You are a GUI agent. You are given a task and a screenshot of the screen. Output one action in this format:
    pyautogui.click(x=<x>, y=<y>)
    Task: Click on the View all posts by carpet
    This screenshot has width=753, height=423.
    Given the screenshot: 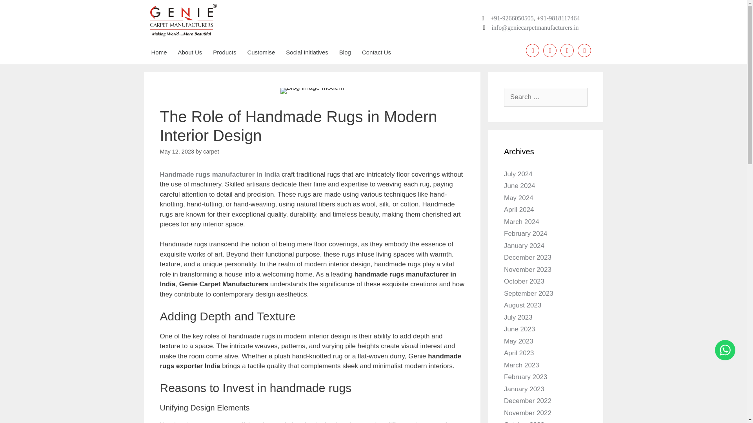 What is the action you would take?
    pyautogui.click(x=211, y=152)
    